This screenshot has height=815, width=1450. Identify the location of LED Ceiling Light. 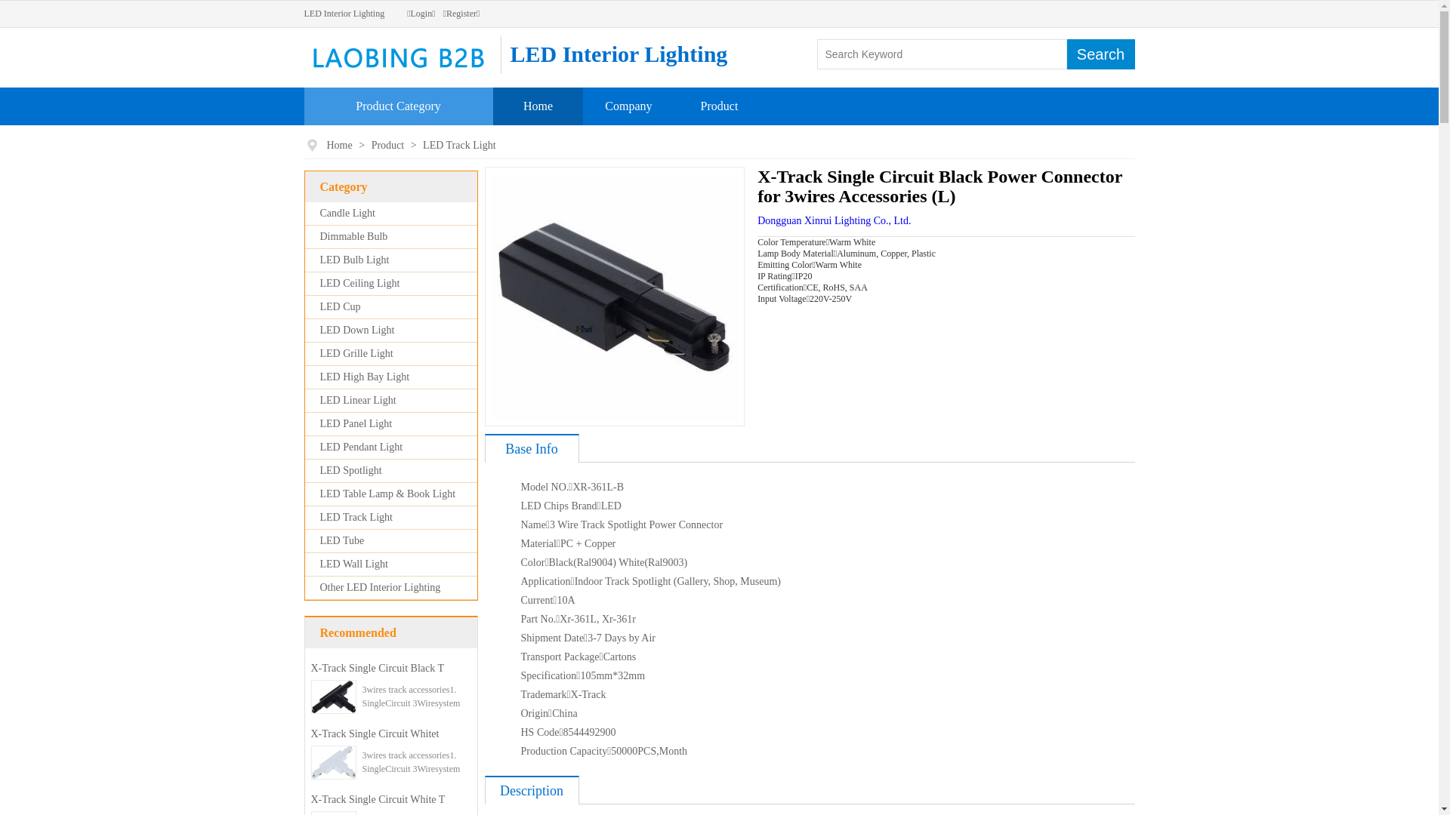
(360, 284).